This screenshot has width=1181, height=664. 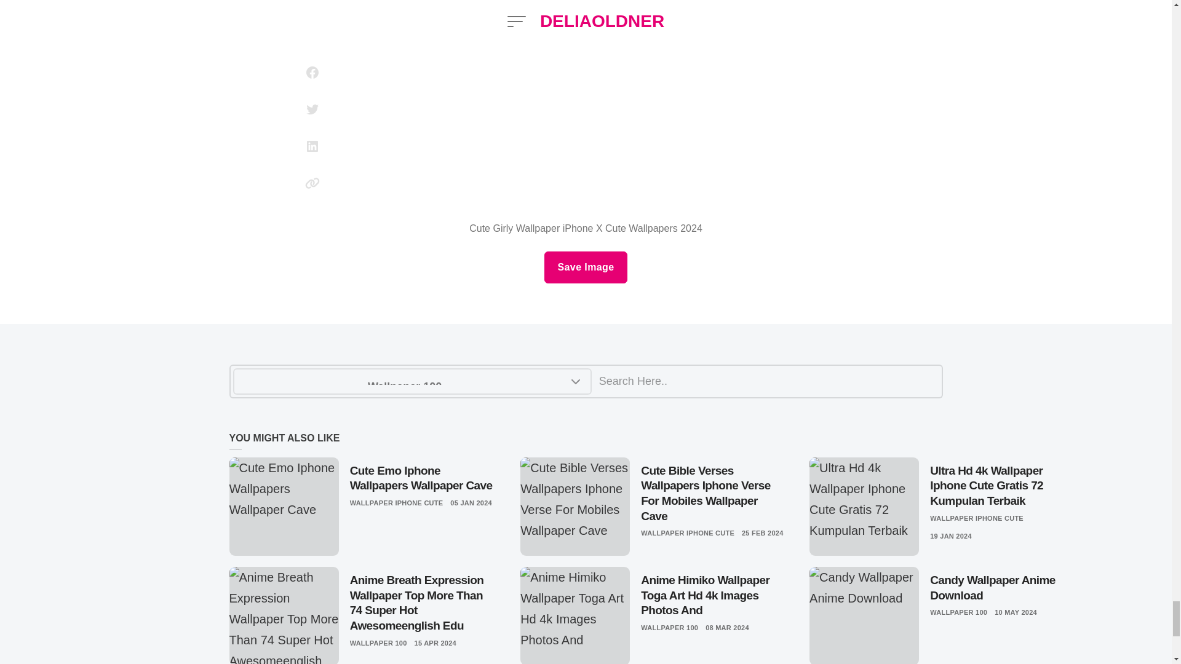 I want to click on WALLPAPER IPHONE CUTE, so click(x=977, y=518).